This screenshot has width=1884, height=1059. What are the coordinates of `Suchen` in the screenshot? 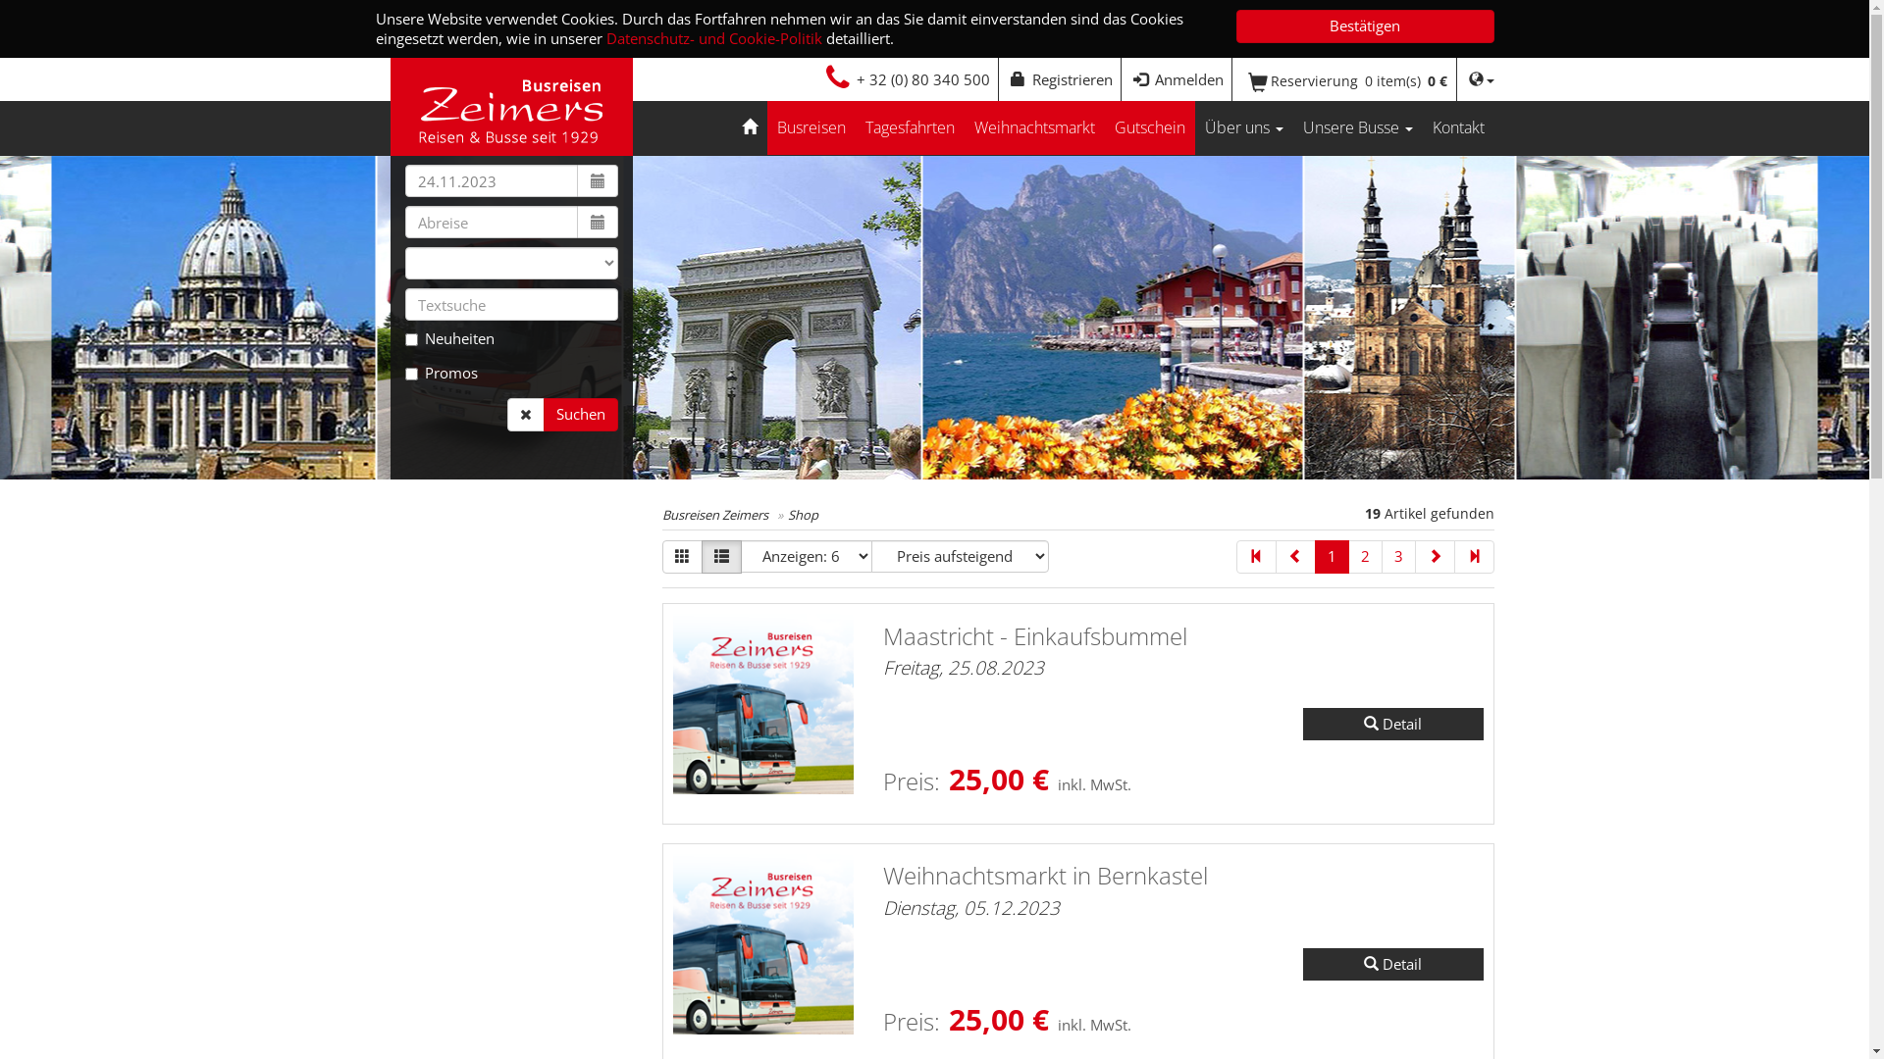 It's located at (581, 415).